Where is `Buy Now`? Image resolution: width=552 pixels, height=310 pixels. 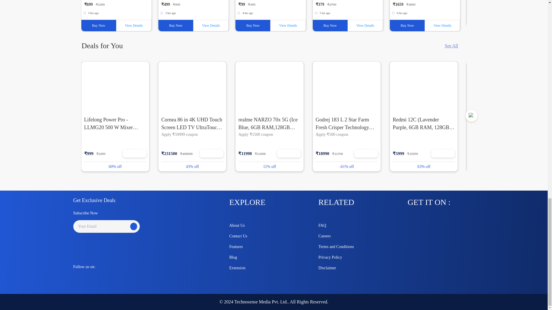
Buy Now is located at coordinates (176, 26).